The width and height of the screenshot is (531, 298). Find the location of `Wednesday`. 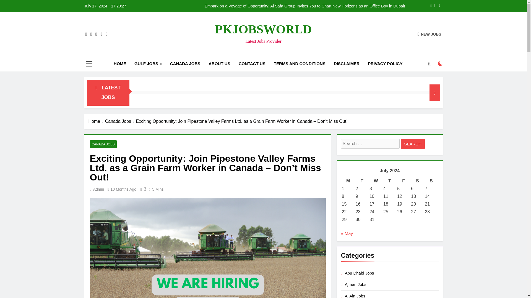

Wednesday is located at coordinates (376, 181).